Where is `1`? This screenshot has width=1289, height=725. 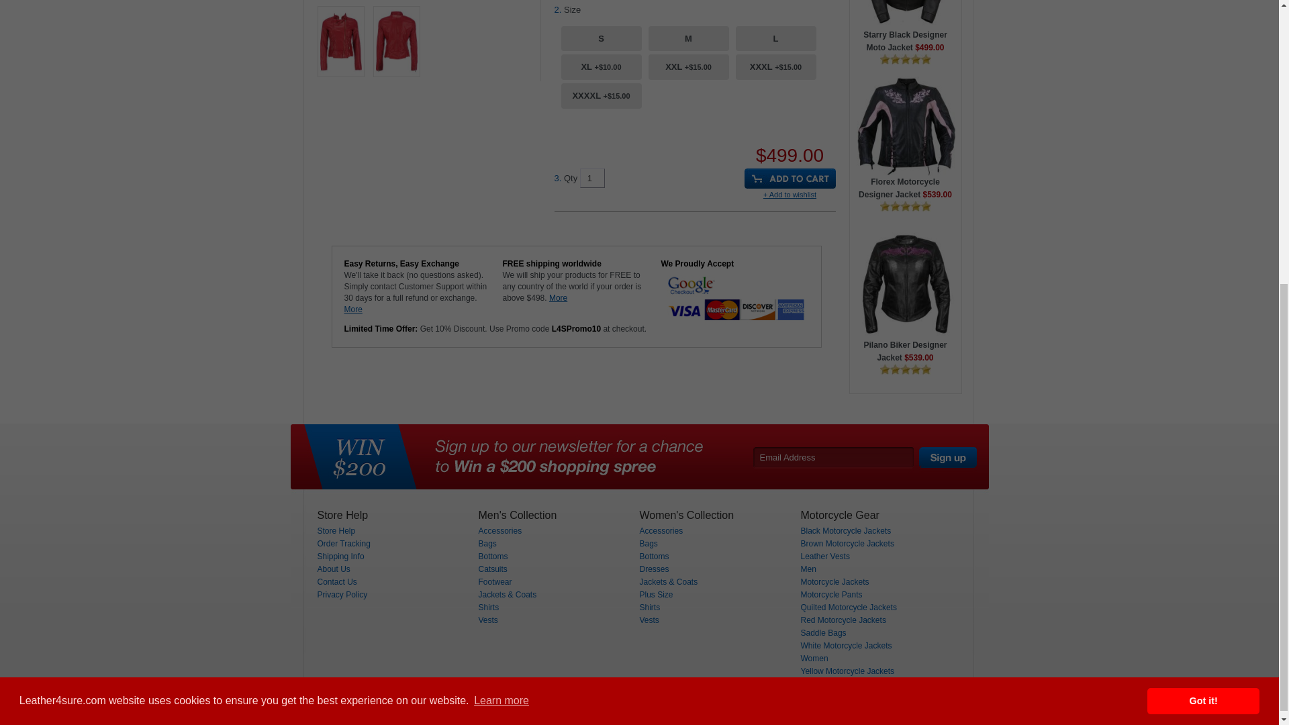 1 is located at coordinates (592, 177).